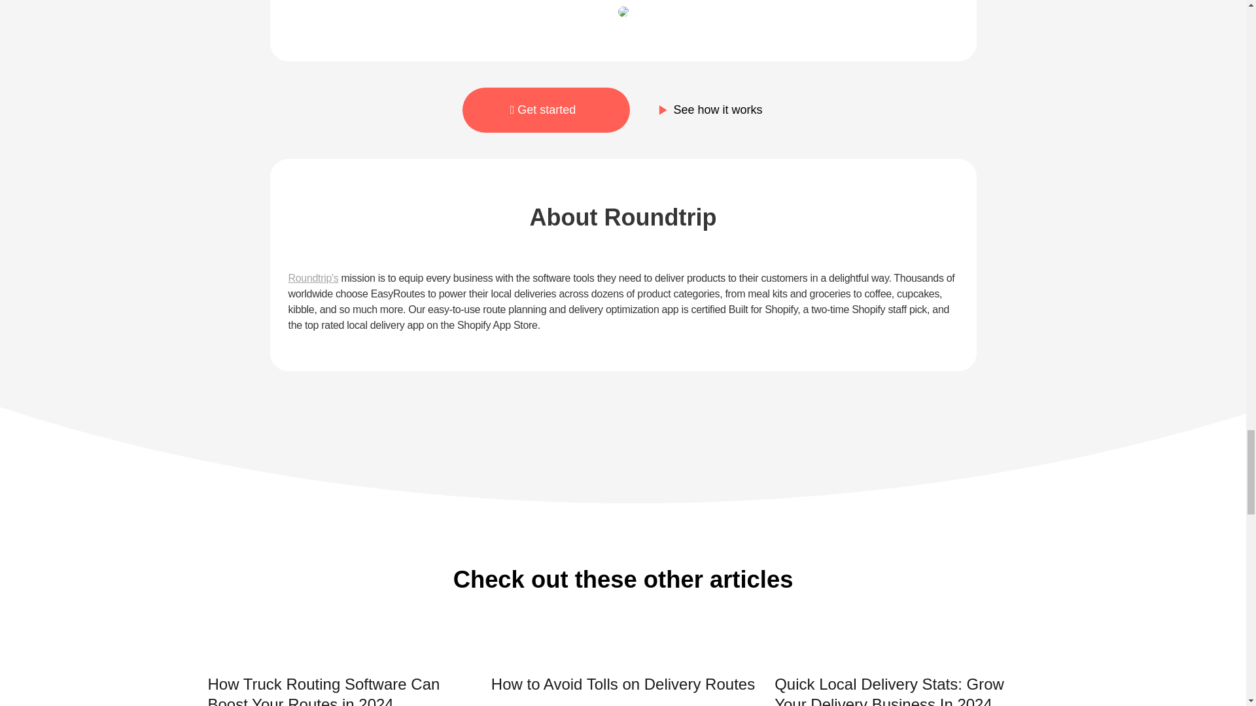  Describe the element at coordinates (340, 675) in the screenshot. I see `How Truck Routing Software Can Boost Your Routes in 2024` at that location.